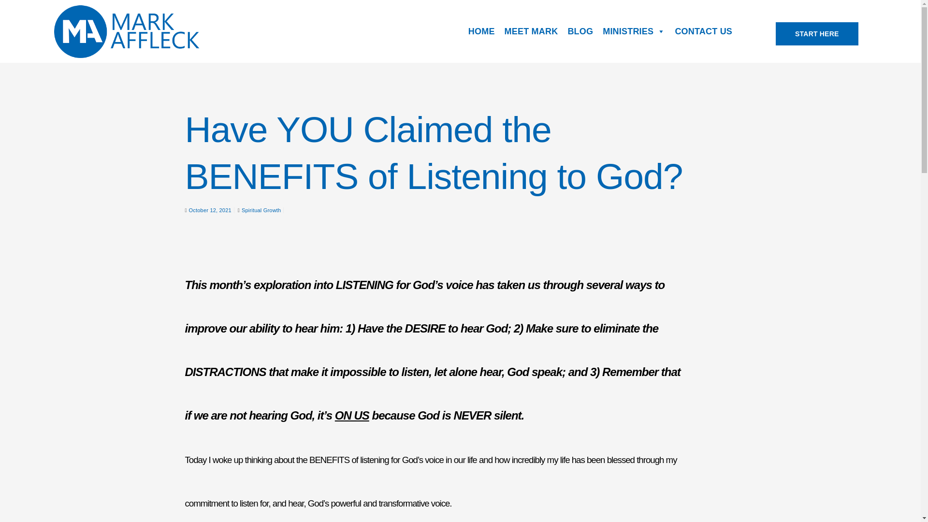 The width and height of the screenshot is (928, 522). I want to click on CONTACT US, so click(703, 31).